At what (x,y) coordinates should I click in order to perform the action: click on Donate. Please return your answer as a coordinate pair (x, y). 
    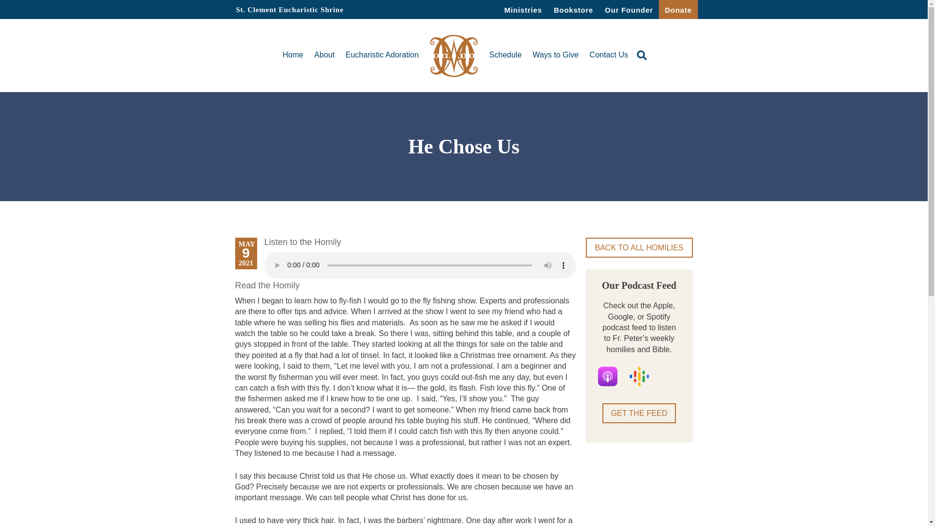
    Looking at the image, I should click on (678, 9).